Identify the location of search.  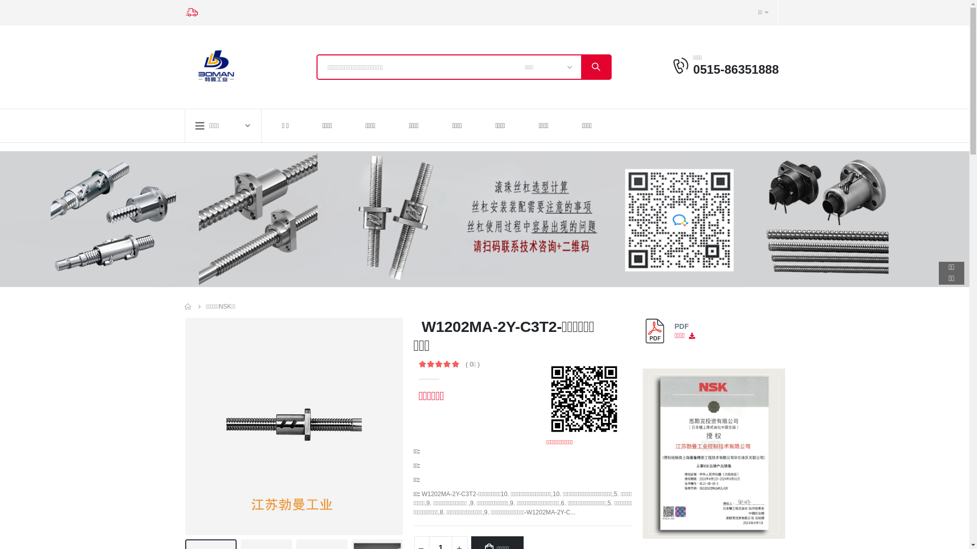
(596, 67).